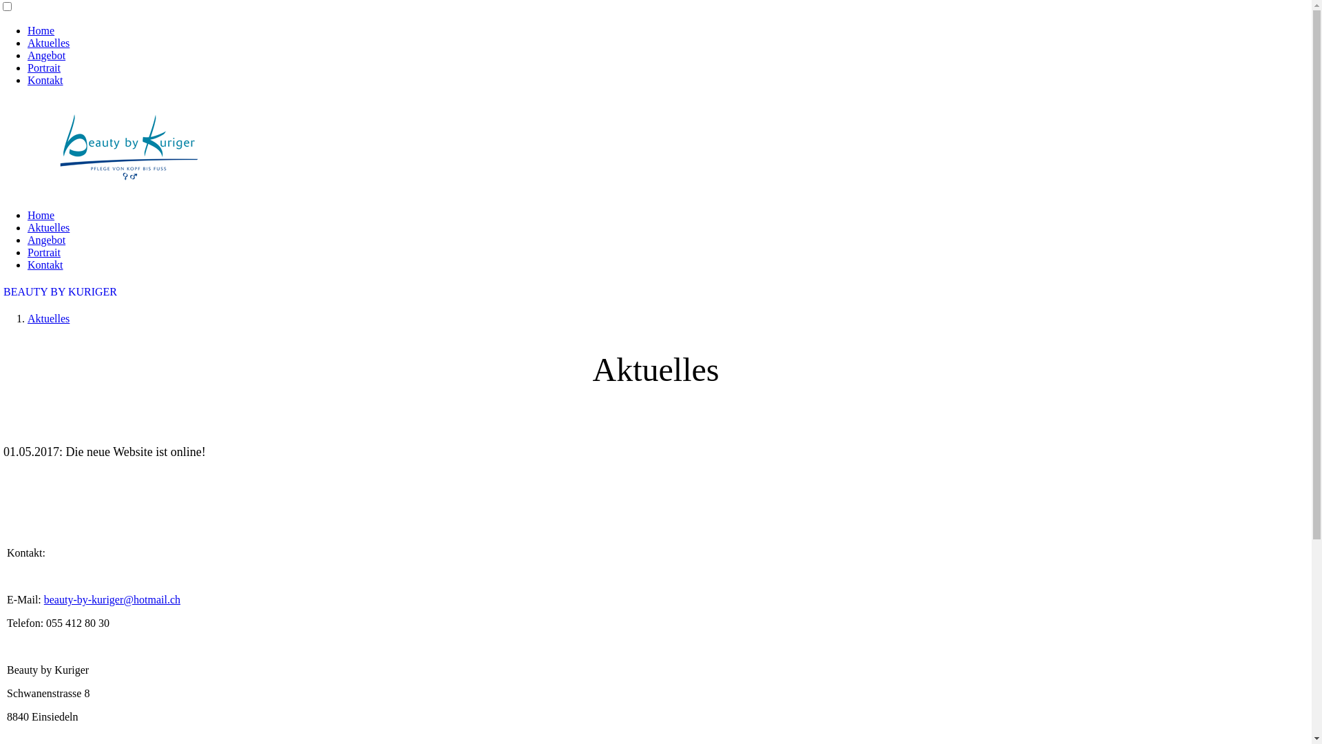  What do you see at coordinates (47, 55) in the screenshot?
I see `Angebot` at bounding box center [47, 55].